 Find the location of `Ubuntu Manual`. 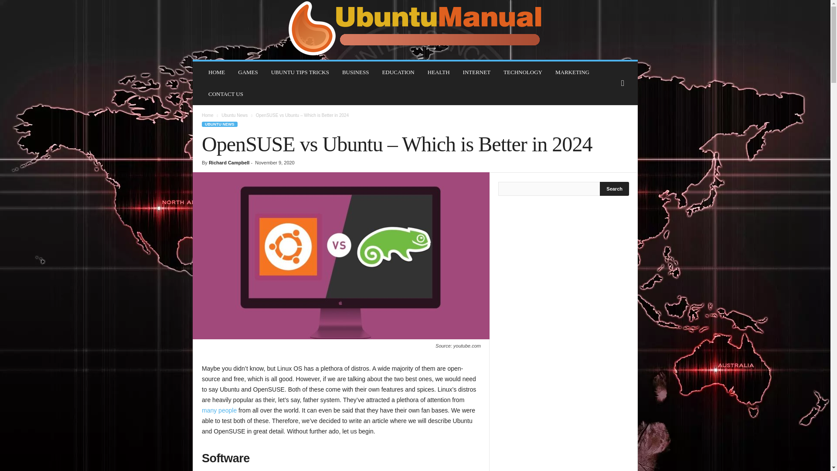

Ubuntu Manual is located at coordinates (415, 30).